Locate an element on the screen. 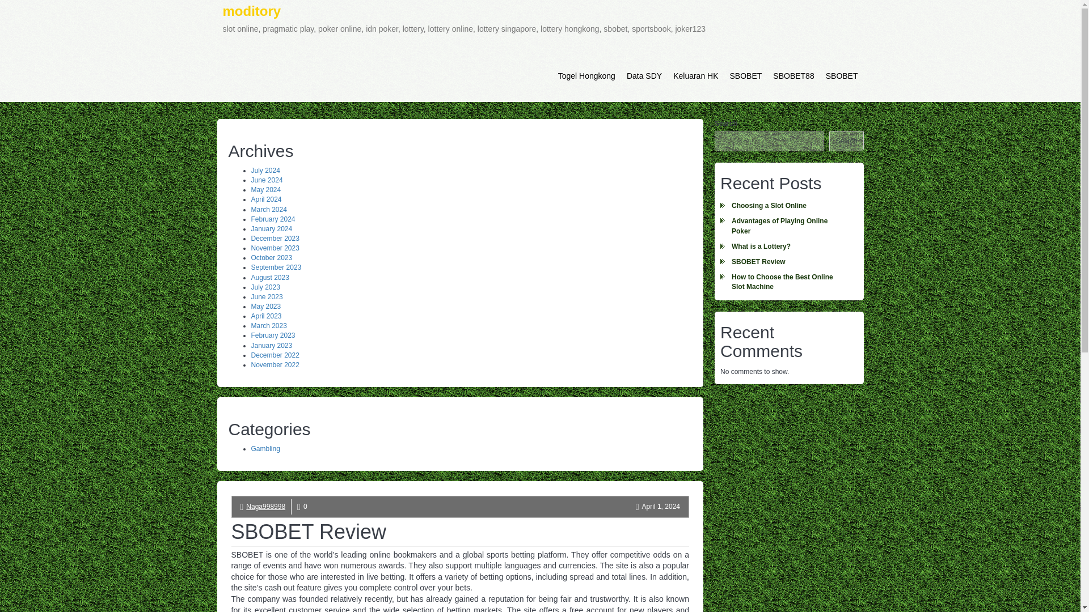 This screenshot has height=612, width=1089. January 2023 is located at coordinates (271, 345).